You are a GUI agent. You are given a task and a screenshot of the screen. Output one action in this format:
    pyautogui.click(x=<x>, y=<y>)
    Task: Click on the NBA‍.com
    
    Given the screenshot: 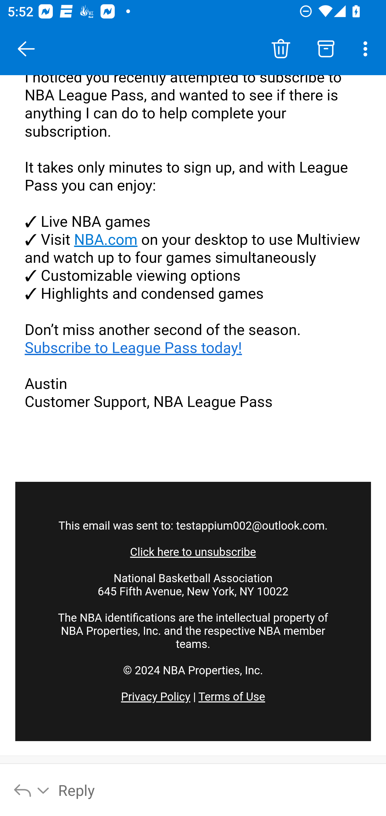 What is the action you would take?
    pyautogui.click(x=106, y=240)
    